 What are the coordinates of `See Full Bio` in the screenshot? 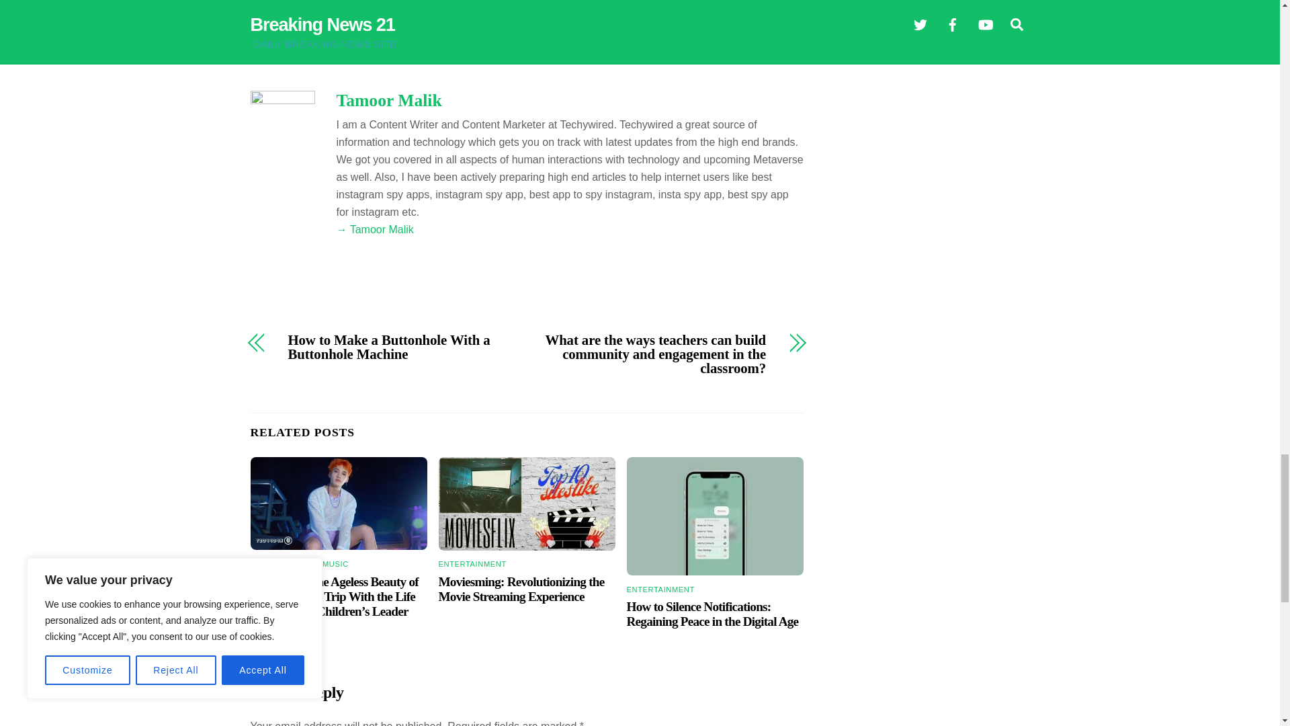 It's located at (542, 7).